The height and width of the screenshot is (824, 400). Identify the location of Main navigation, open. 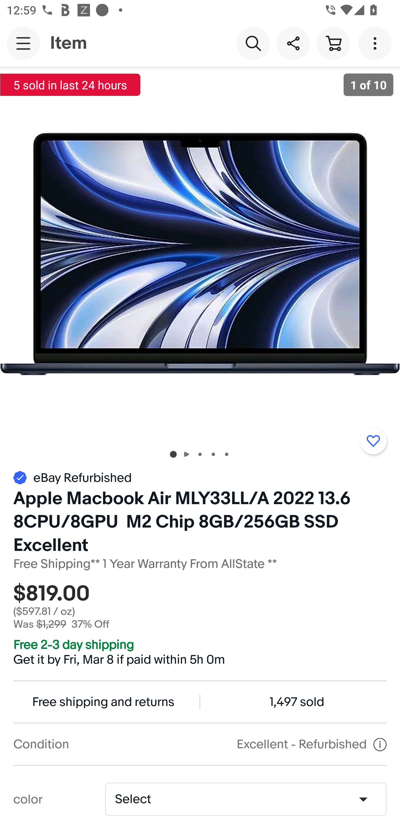
(23, 43).